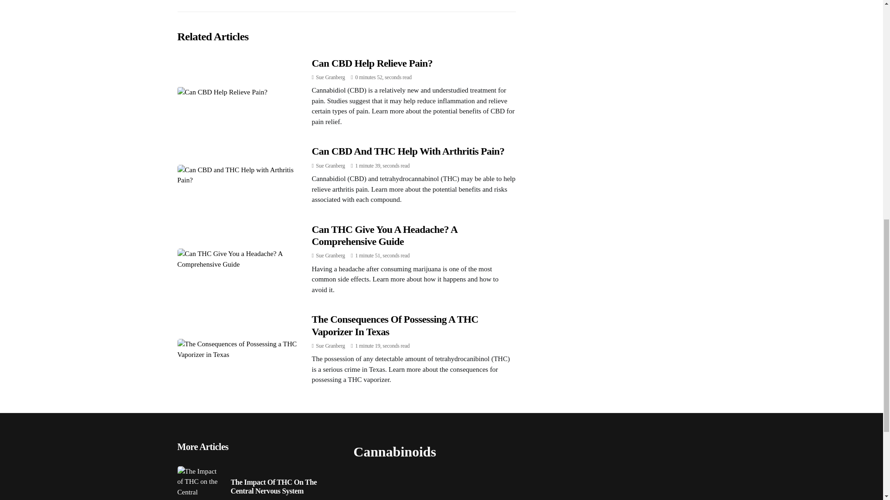 The width and height of the screenshot is (890, 500). What do you see at coordinates (330, 77) in the screenshot?
I see `Posts by Sue Granberg` at bounding box center [330, 77].